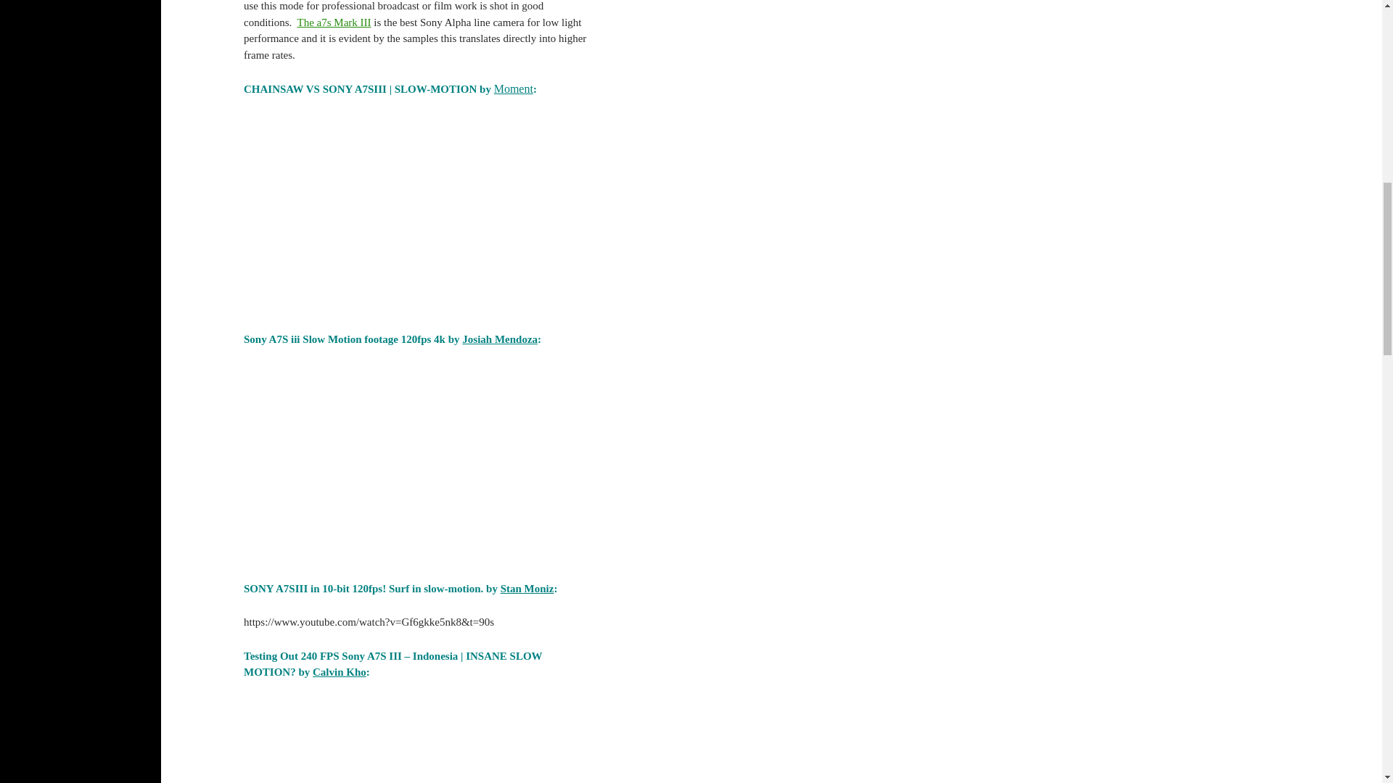 The image size is (1393, 783). Describe the element at coordinates (416, 461) in the screenshot. I see `Sony A7S iii Slow Motion footage 120fps 4k` at that location.